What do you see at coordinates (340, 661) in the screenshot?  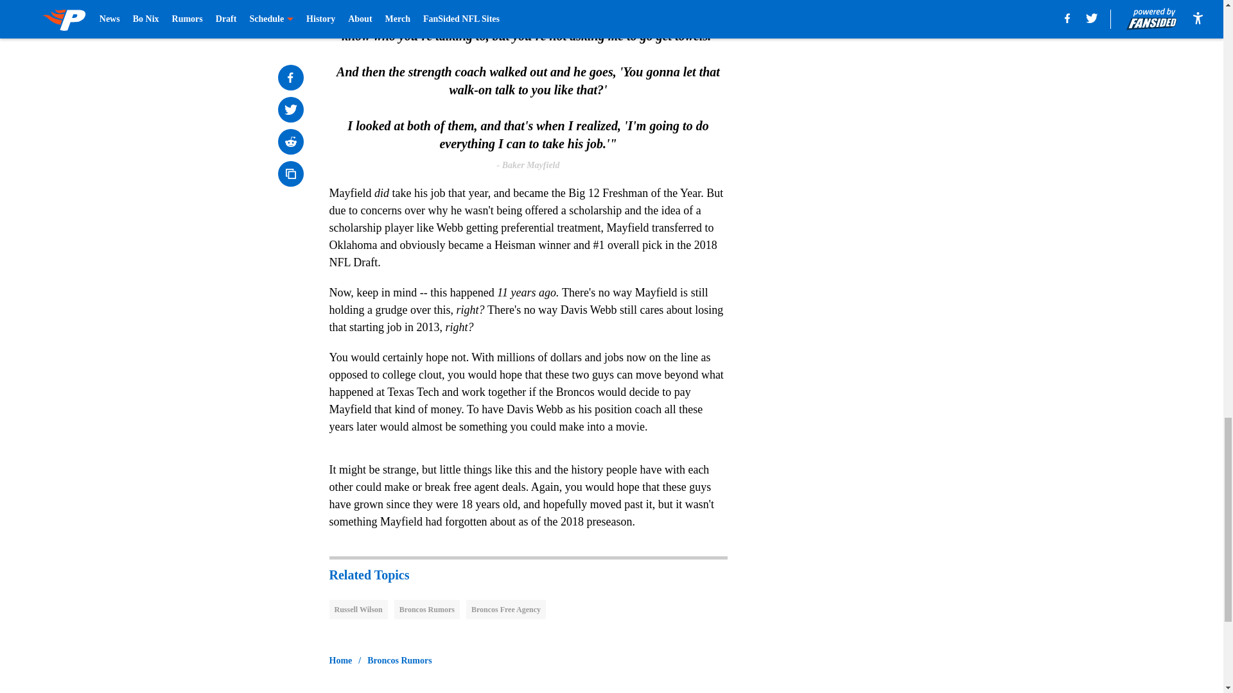 I see `Home` at bounding box center [340, 661].